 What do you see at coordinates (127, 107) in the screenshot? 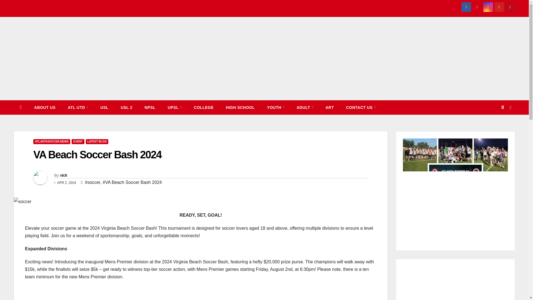
I see `USL 2` at bounding box center [127, 107].